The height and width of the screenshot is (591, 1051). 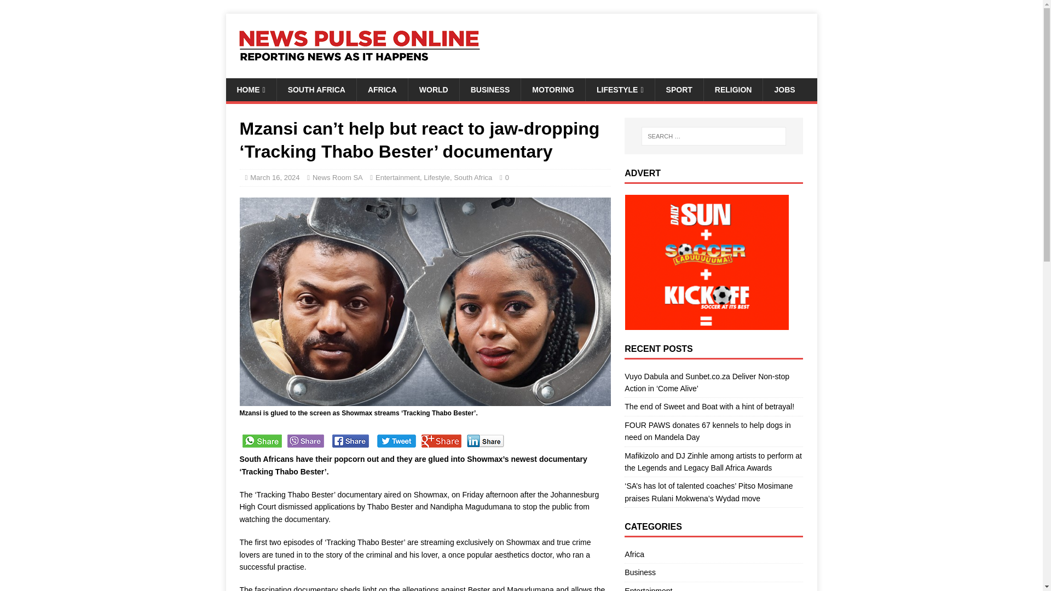 I want to click on Entertainment, so click(x=397, y=177).